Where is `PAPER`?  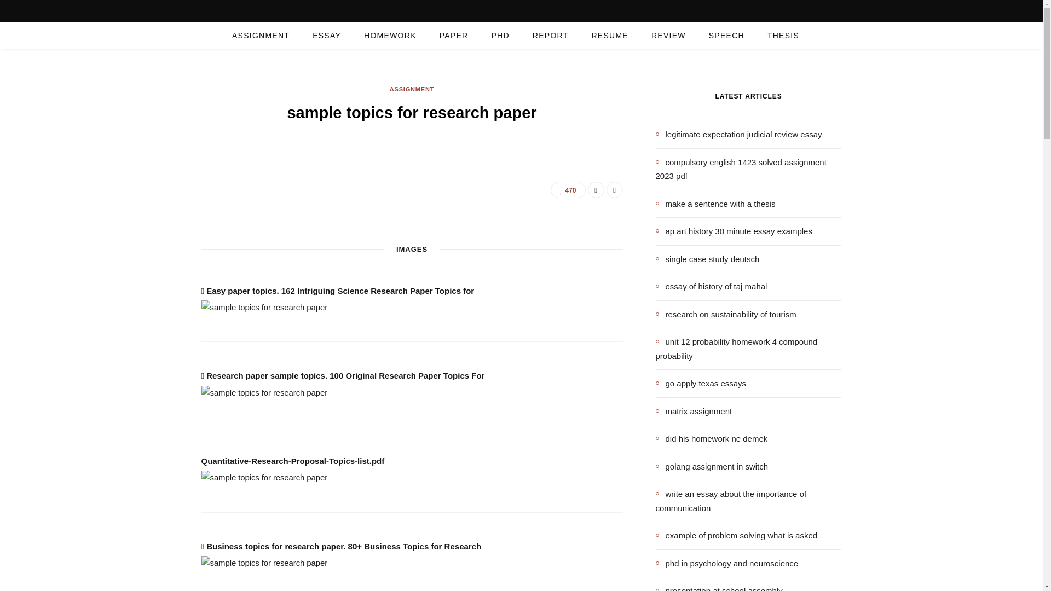
PAPER is located at coordinates (454, 35).